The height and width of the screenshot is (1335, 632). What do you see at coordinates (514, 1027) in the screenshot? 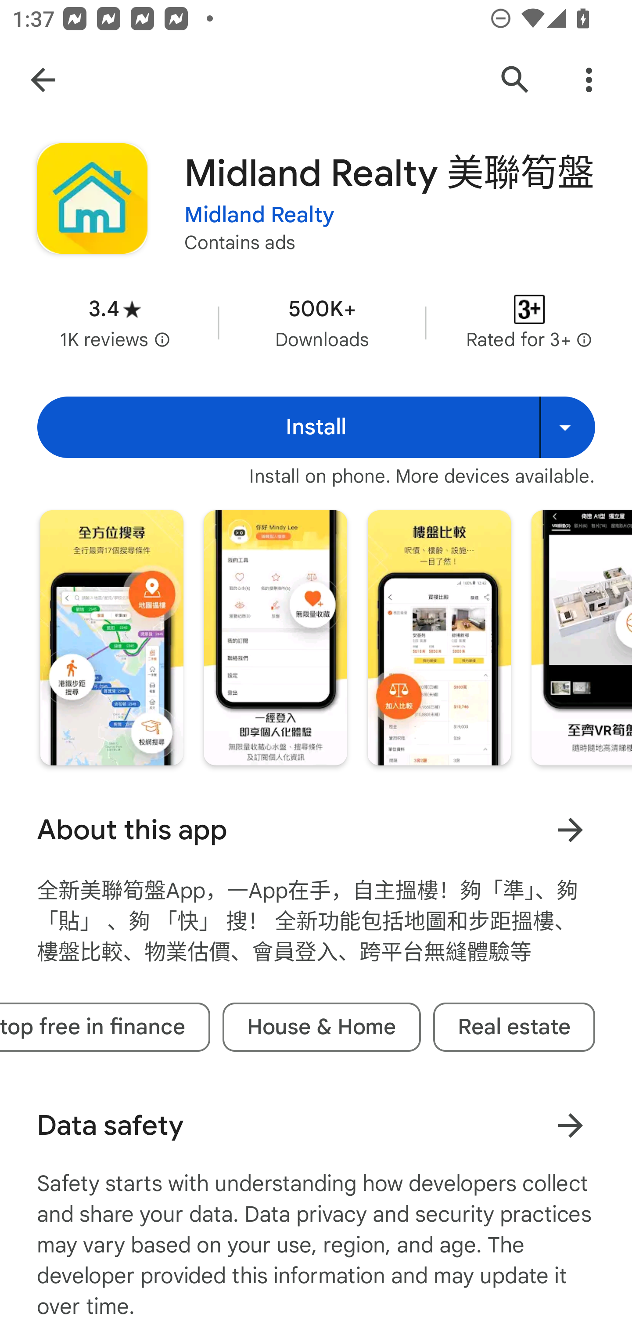
I see `Real estate tag` at bounding box center [514, 1027].